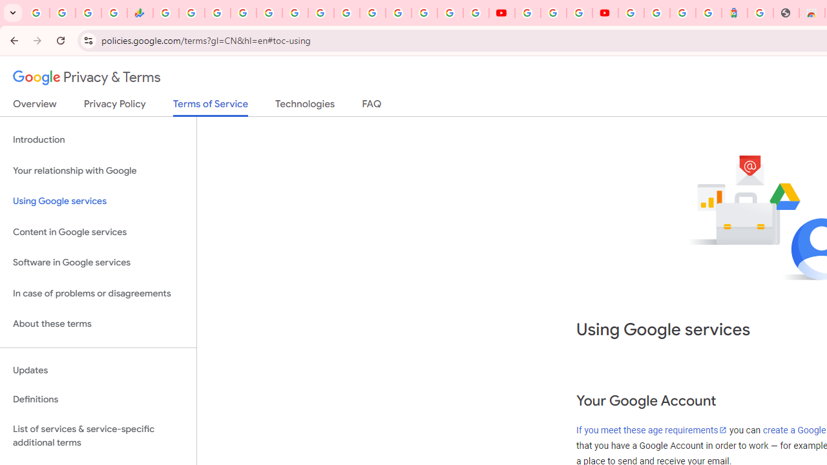 The image size is (827, 465). I want to click on Content in Google services, so click(98, 231).